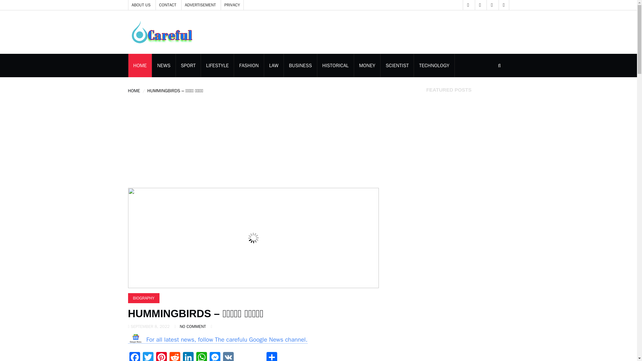 The height and width of the screenshot is (361, 642). Describe the element at coordinates (188, 356) in the screenshot. I see `LinkedIn` at that location.